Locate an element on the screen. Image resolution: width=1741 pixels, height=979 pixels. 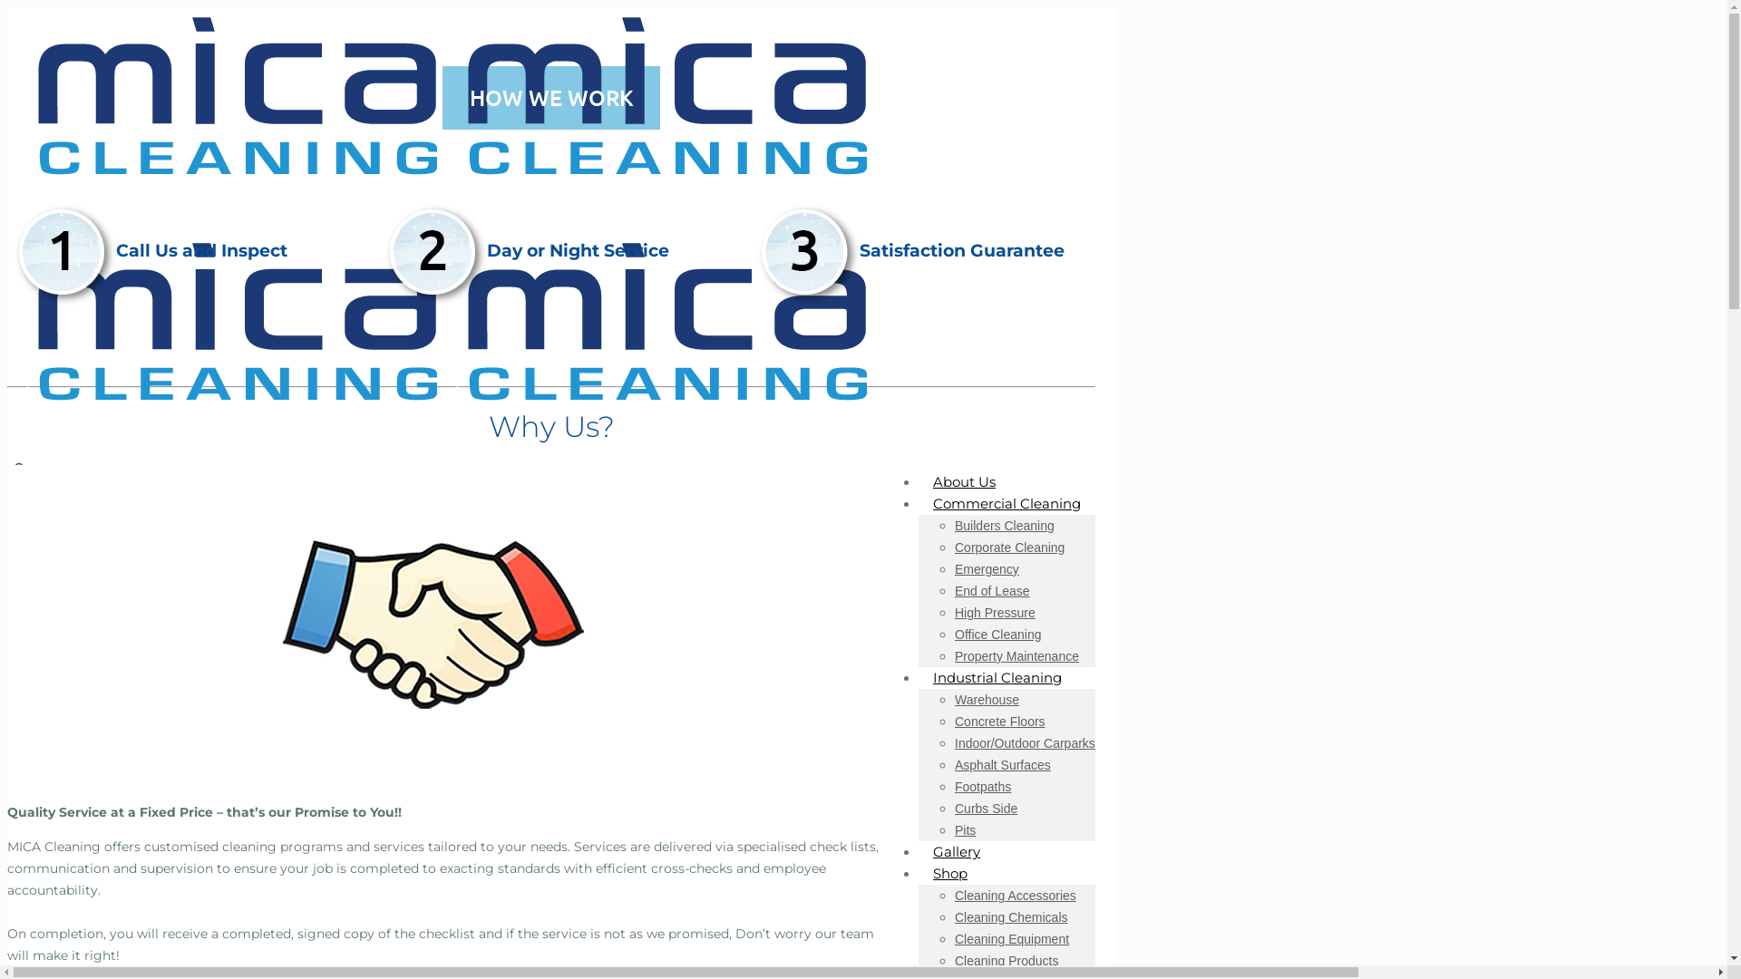
Warehouse is located at coordinates (987, 700).